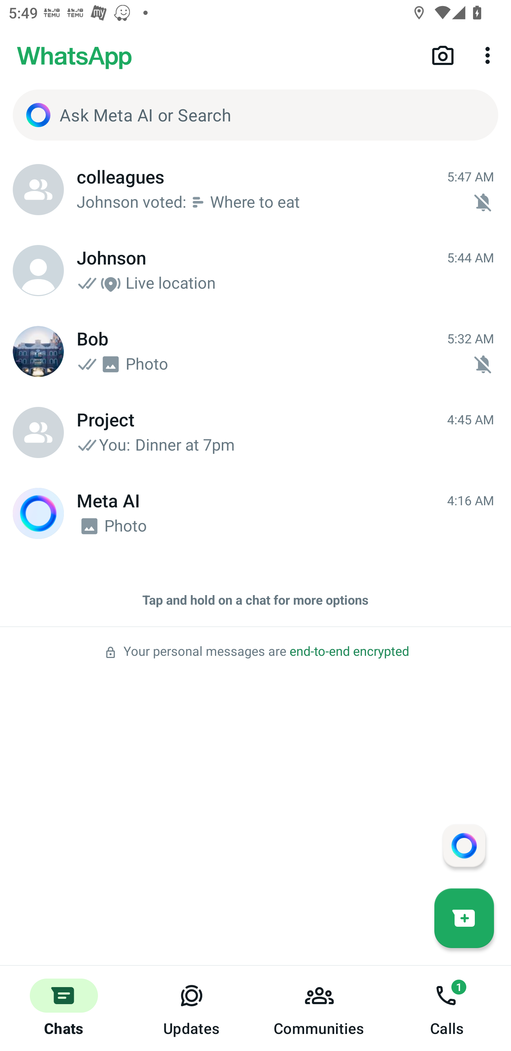  Describe the element at coordinates (38, 271) in the screenshot. I see `Johnson` at that location.